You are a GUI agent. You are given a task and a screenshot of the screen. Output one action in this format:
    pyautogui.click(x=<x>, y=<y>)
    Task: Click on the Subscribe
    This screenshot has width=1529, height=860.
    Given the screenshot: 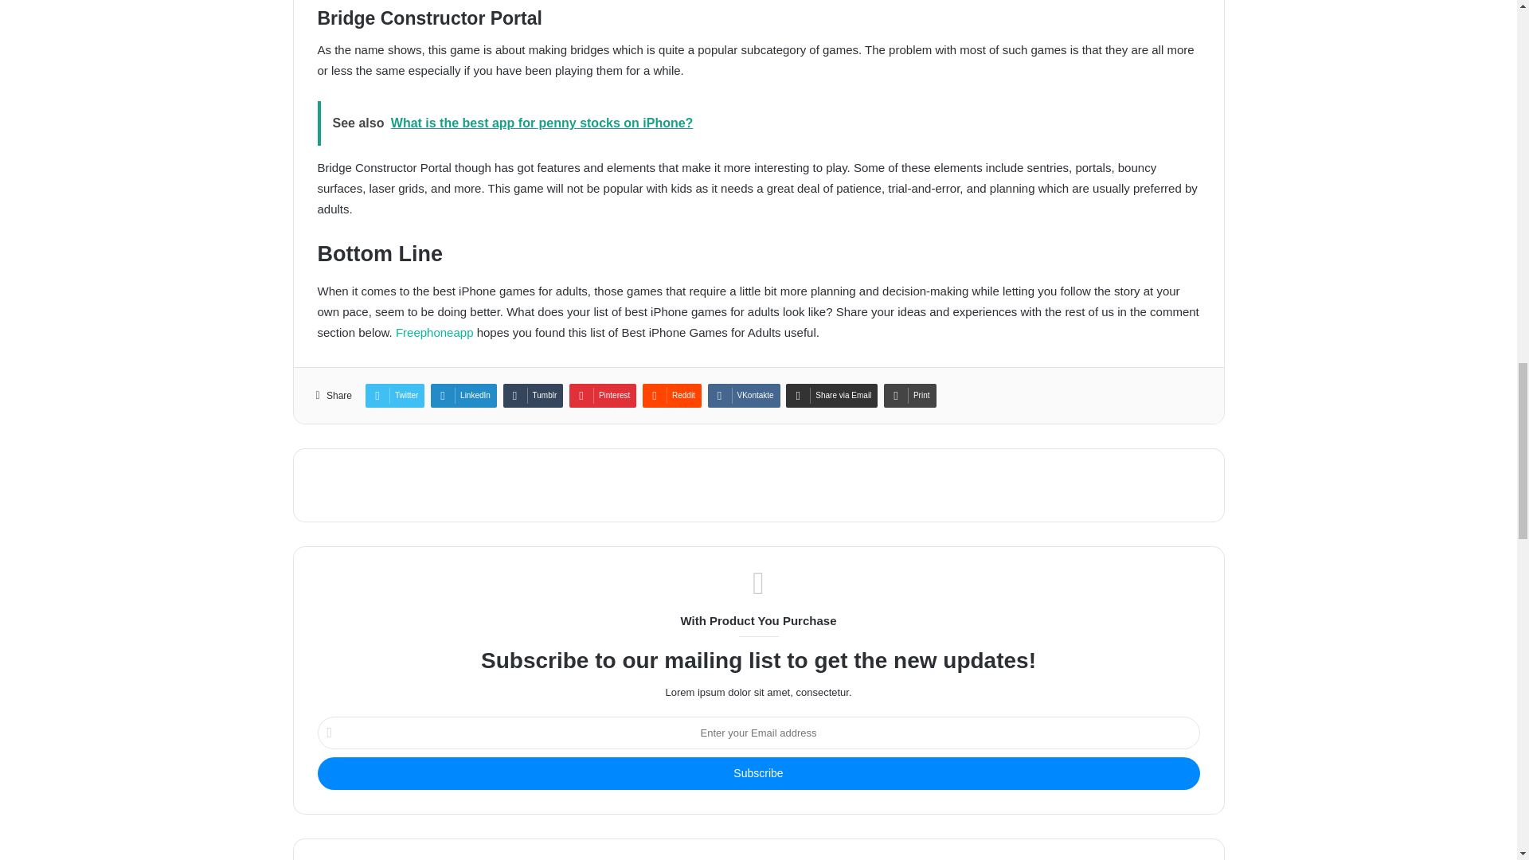 What is the action you would take?
    pyautogui.click(x=757, y=774)
    